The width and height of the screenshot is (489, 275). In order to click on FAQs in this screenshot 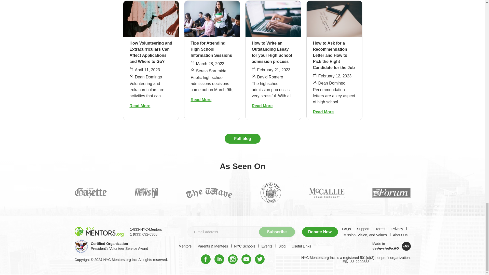, I will do `click(346, 229)`.